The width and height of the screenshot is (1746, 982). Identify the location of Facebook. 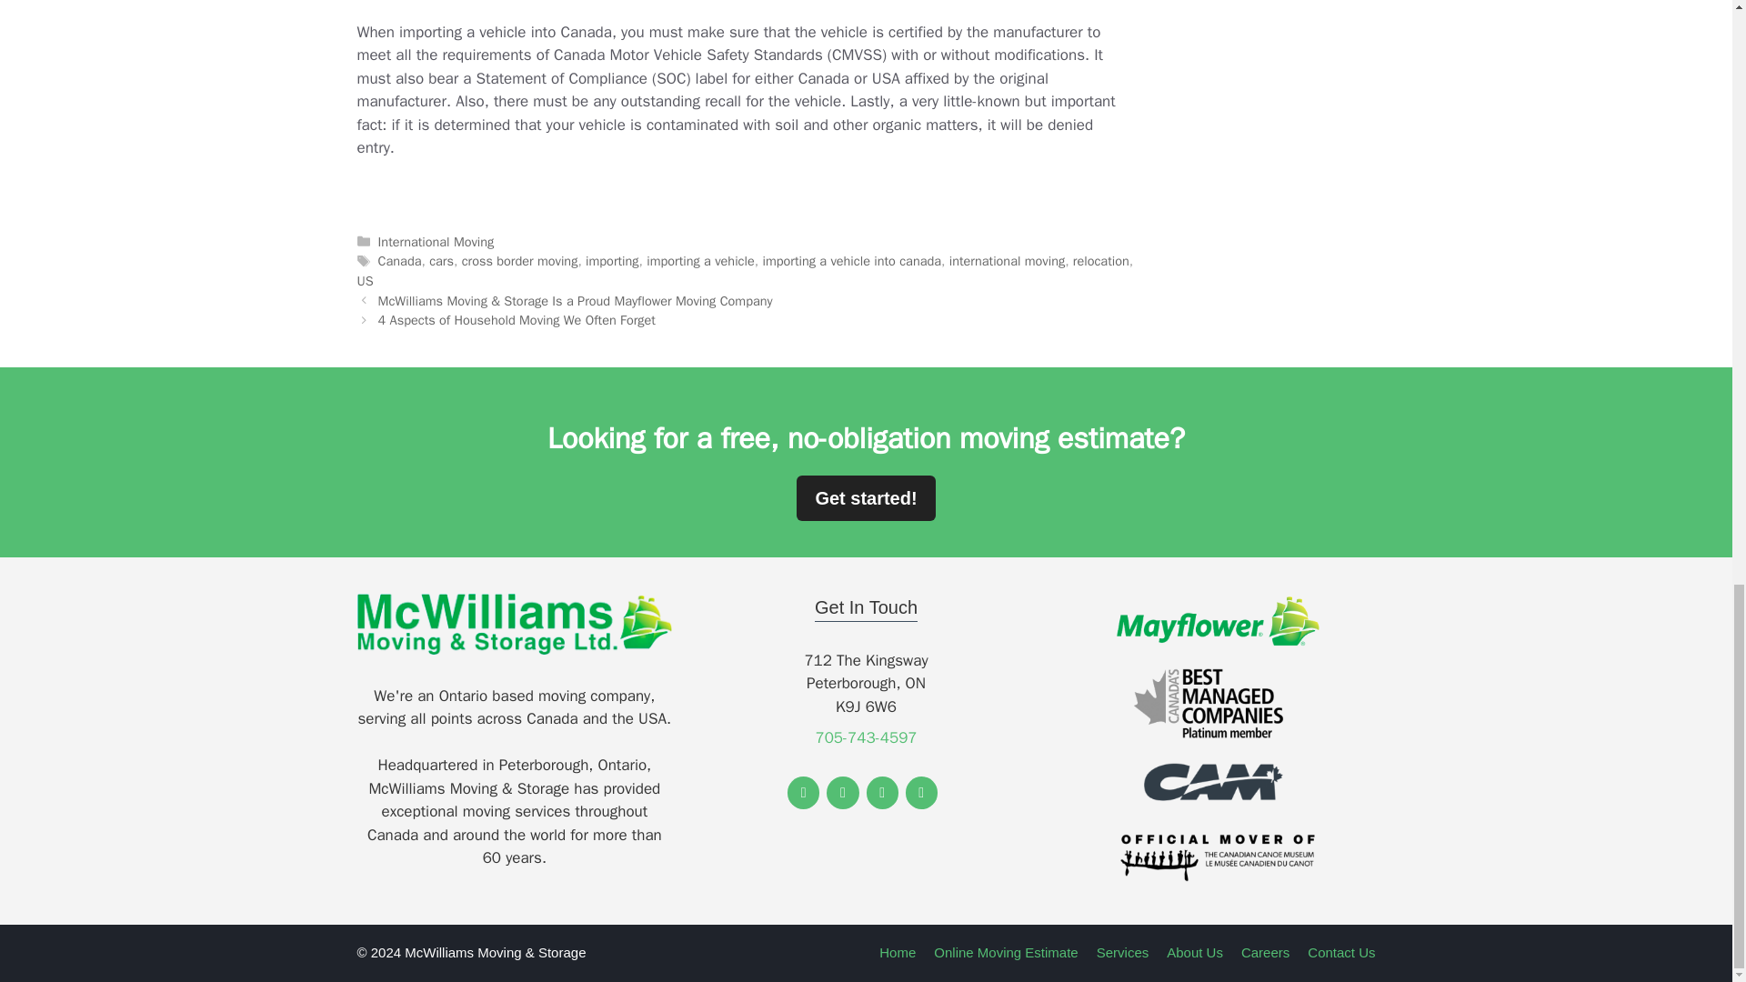
(802, 793).